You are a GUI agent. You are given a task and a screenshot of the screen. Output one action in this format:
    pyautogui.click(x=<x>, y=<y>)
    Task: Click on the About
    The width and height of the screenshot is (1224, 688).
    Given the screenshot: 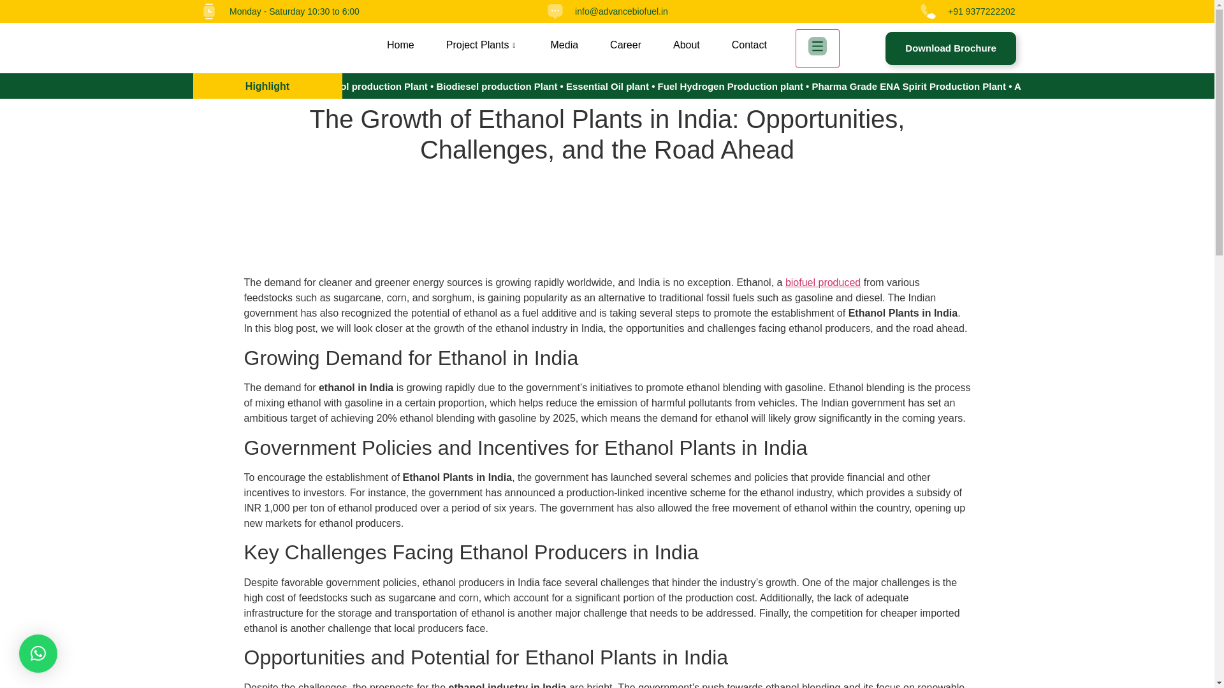 What is the action you would take?
    pyautogui.click(x=686, y=46)
    